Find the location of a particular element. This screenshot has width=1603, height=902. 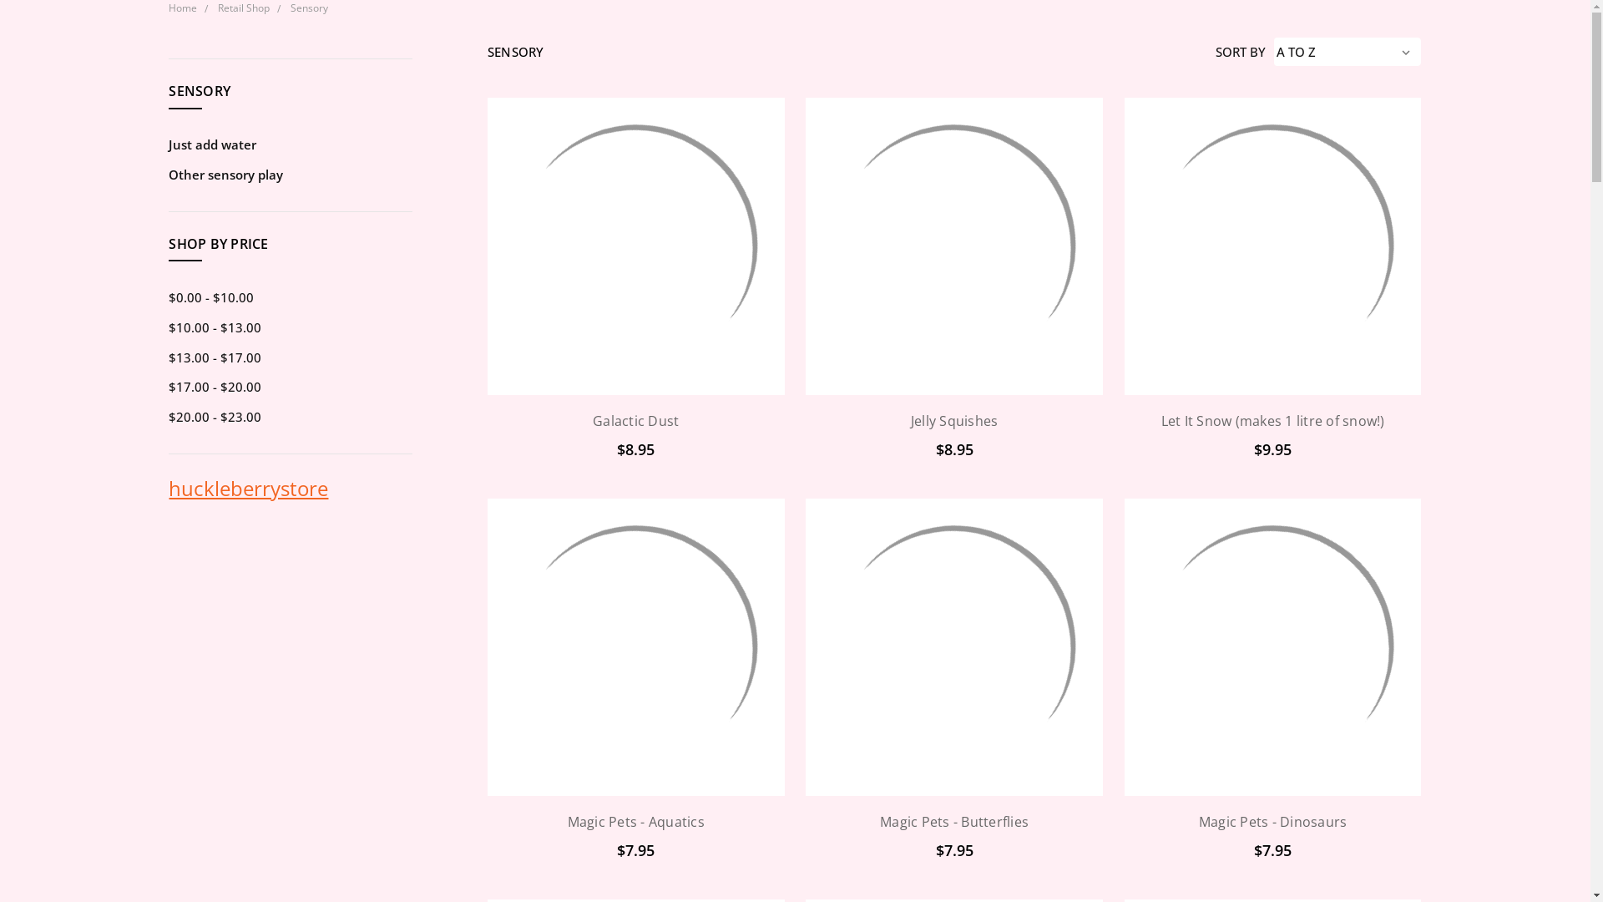

Galactic Dust is located at coordinates (636, 246).